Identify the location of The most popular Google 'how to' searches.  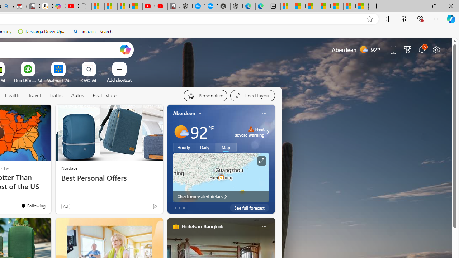
(212, 6).